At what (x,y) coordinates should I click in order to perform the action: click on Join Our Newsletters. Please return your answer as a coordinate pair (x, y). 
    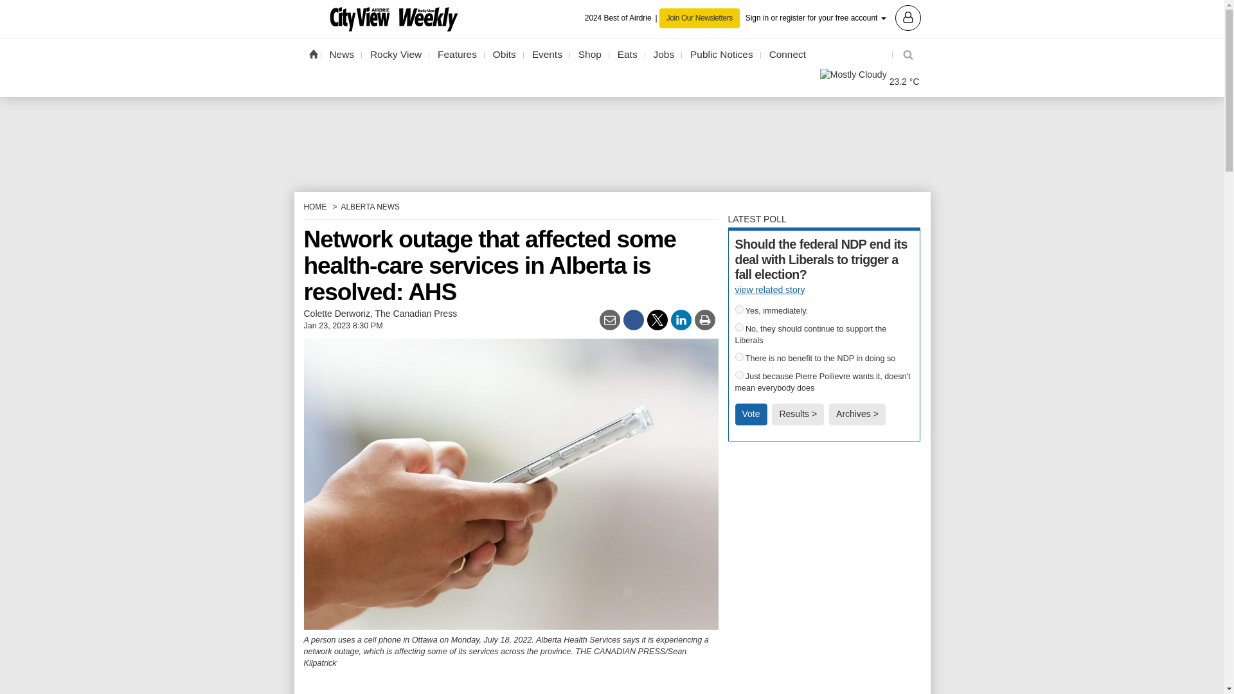
    Looking at the image, I should click on (699, 18).